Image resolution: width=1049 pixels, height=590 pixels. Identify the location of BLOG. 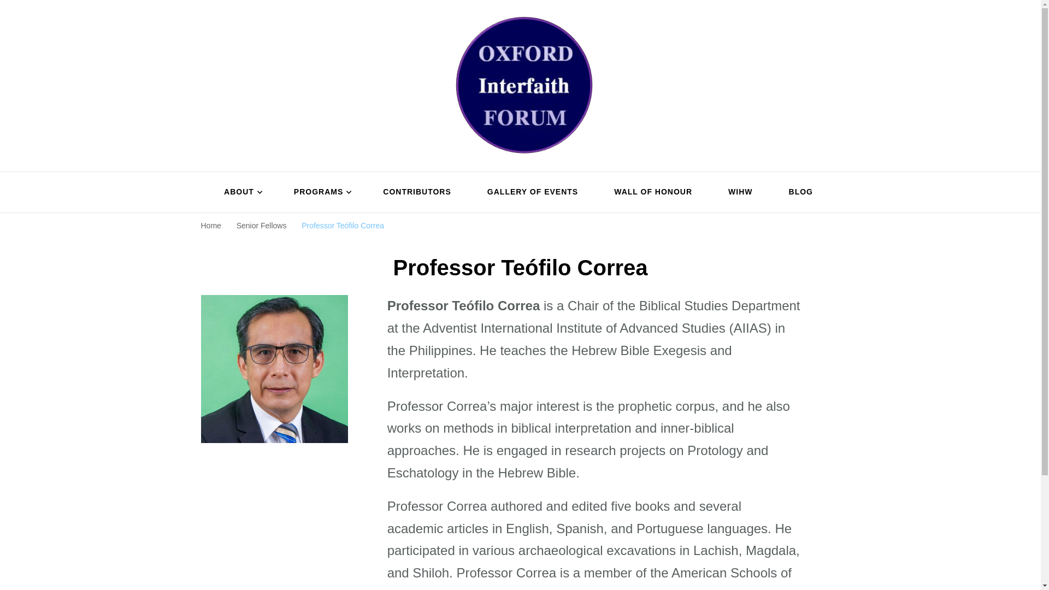
(796, 192).